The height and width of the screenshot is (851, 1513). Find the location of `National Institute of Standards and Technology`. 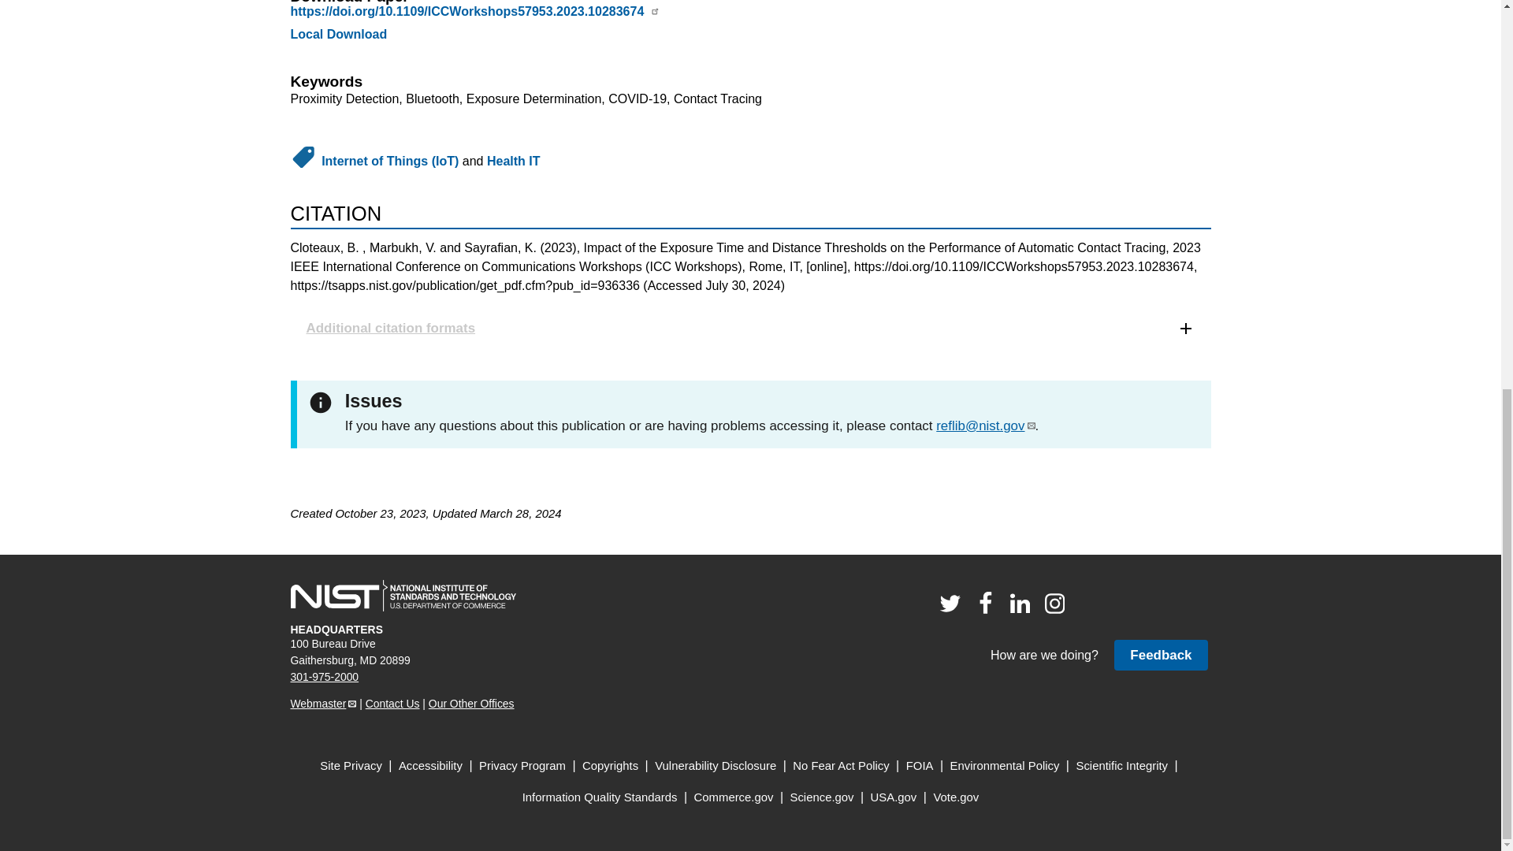

National Institute of Standards and Technology is located at coordinates (403, 596).